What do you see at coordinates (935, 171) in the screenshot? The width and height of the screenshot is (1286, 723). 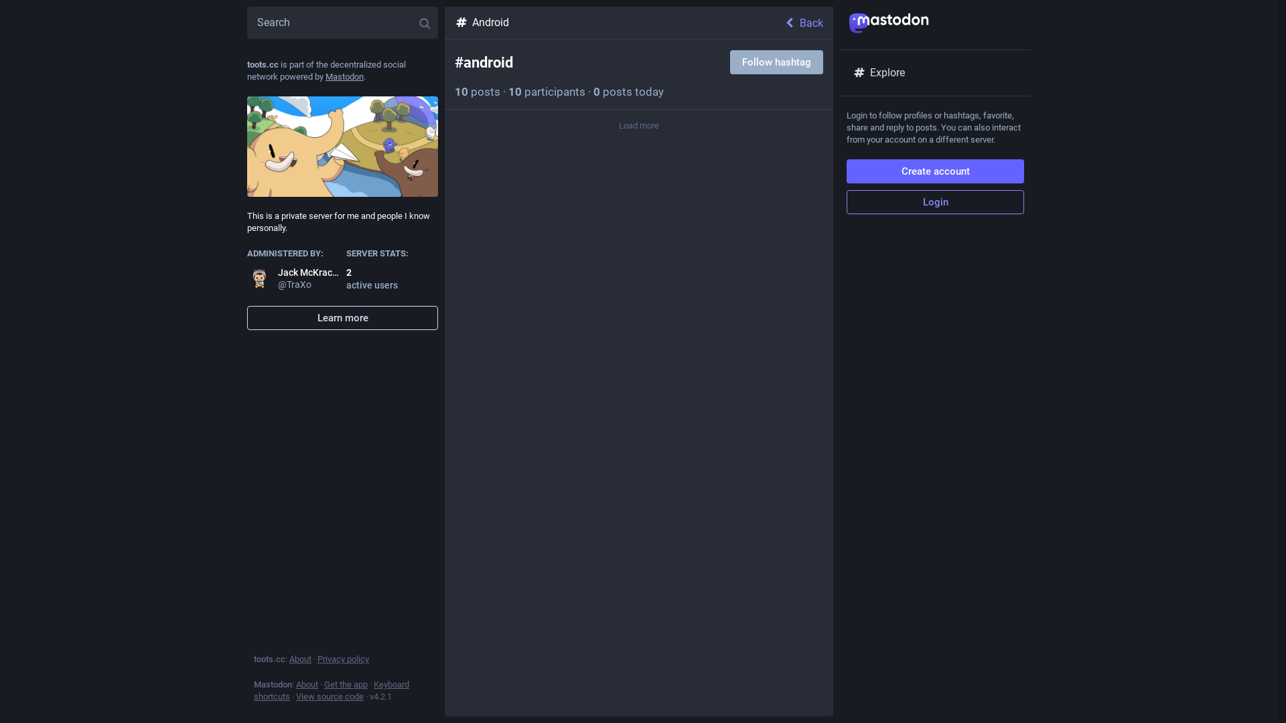 I see `Create account` at bounding box center [935, 171].